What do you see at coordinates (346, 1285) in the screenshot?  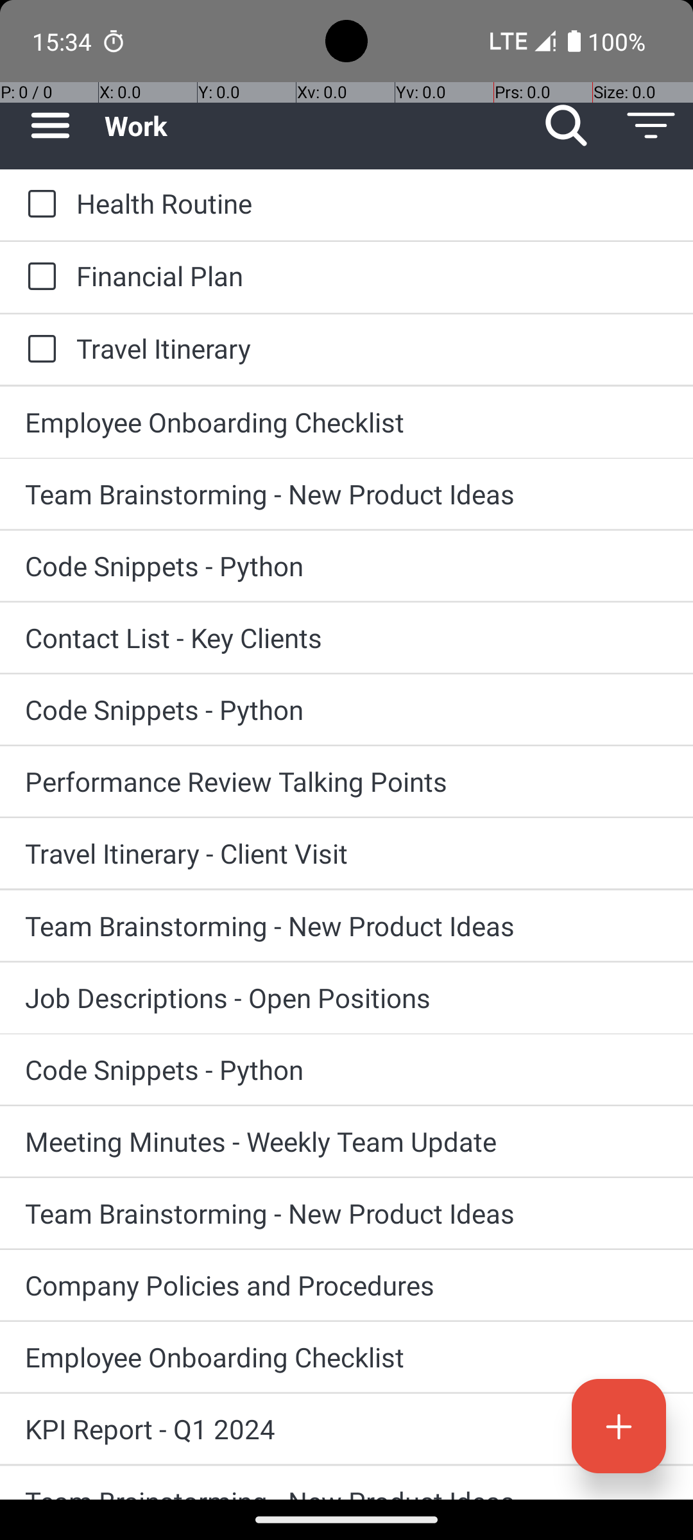 I see `Company Policies and Procedures` at bounding box center [346, 1285].